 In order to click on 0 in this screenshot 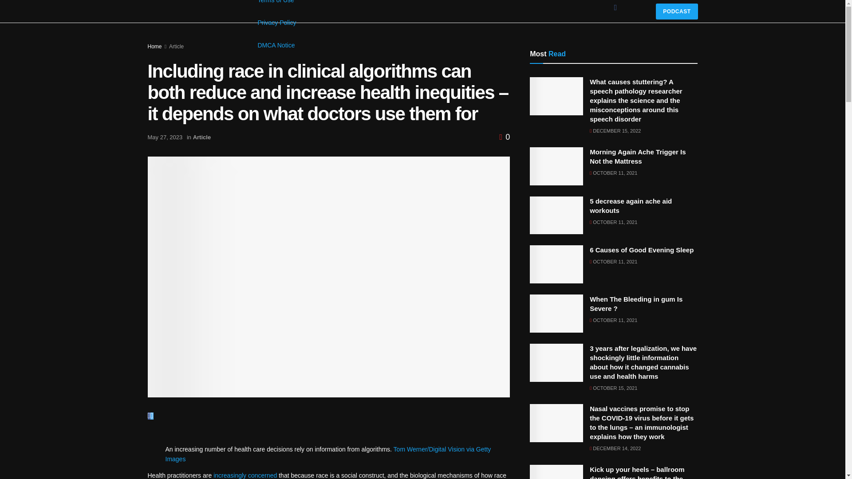, I will do `click(505, 137)`.